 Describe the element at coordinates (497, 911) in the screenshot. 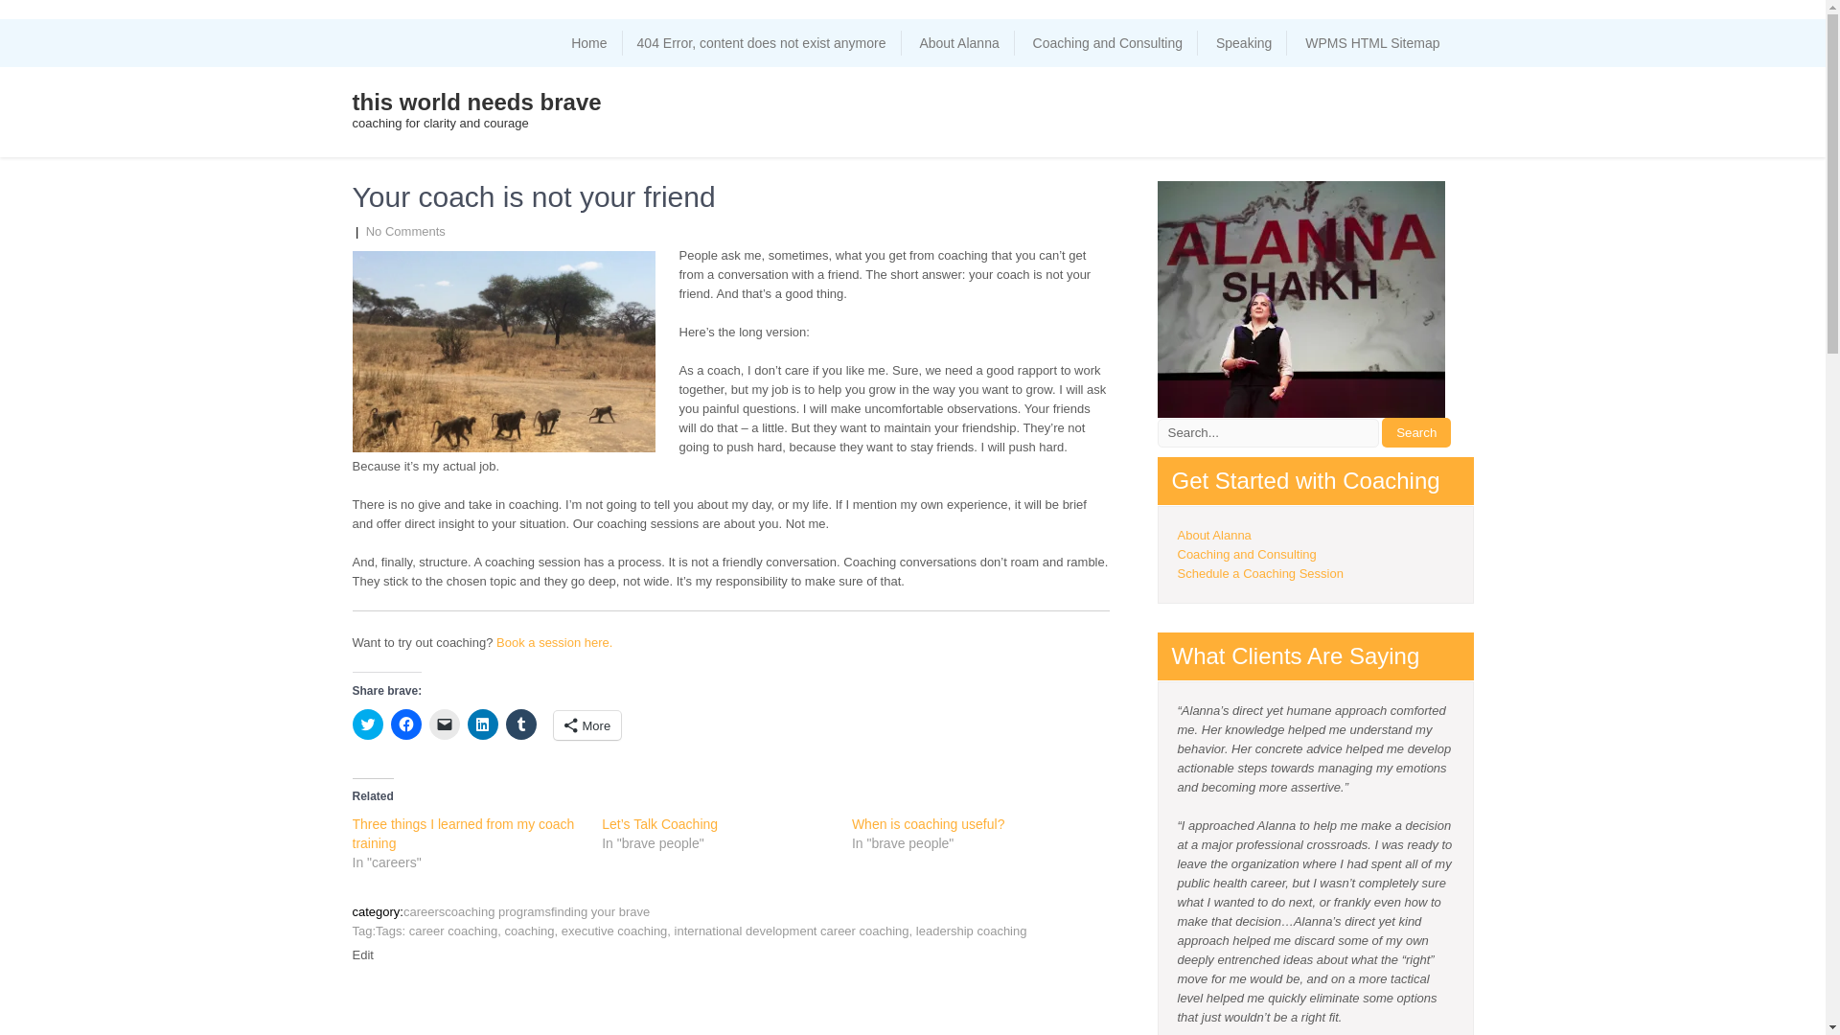

I see `coaching programs` at that location.